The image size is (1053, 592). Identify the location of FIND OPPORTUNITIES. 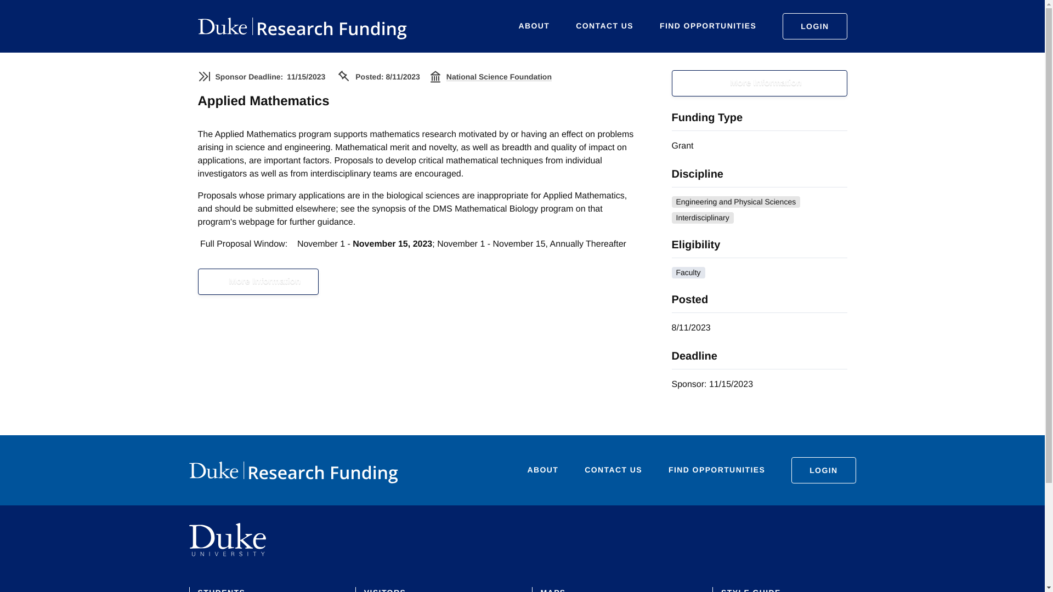
(717, 470).